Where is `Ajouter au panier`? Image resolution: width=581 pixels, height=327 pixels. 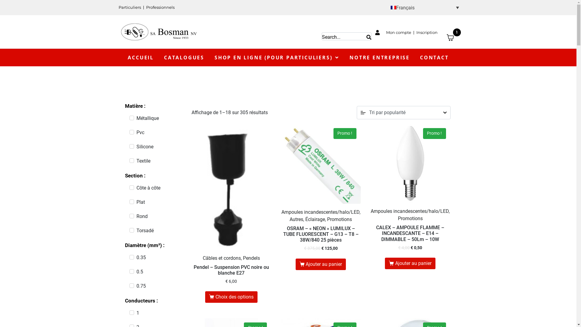
Ajouter au panier is located at coordinates (410, 263).